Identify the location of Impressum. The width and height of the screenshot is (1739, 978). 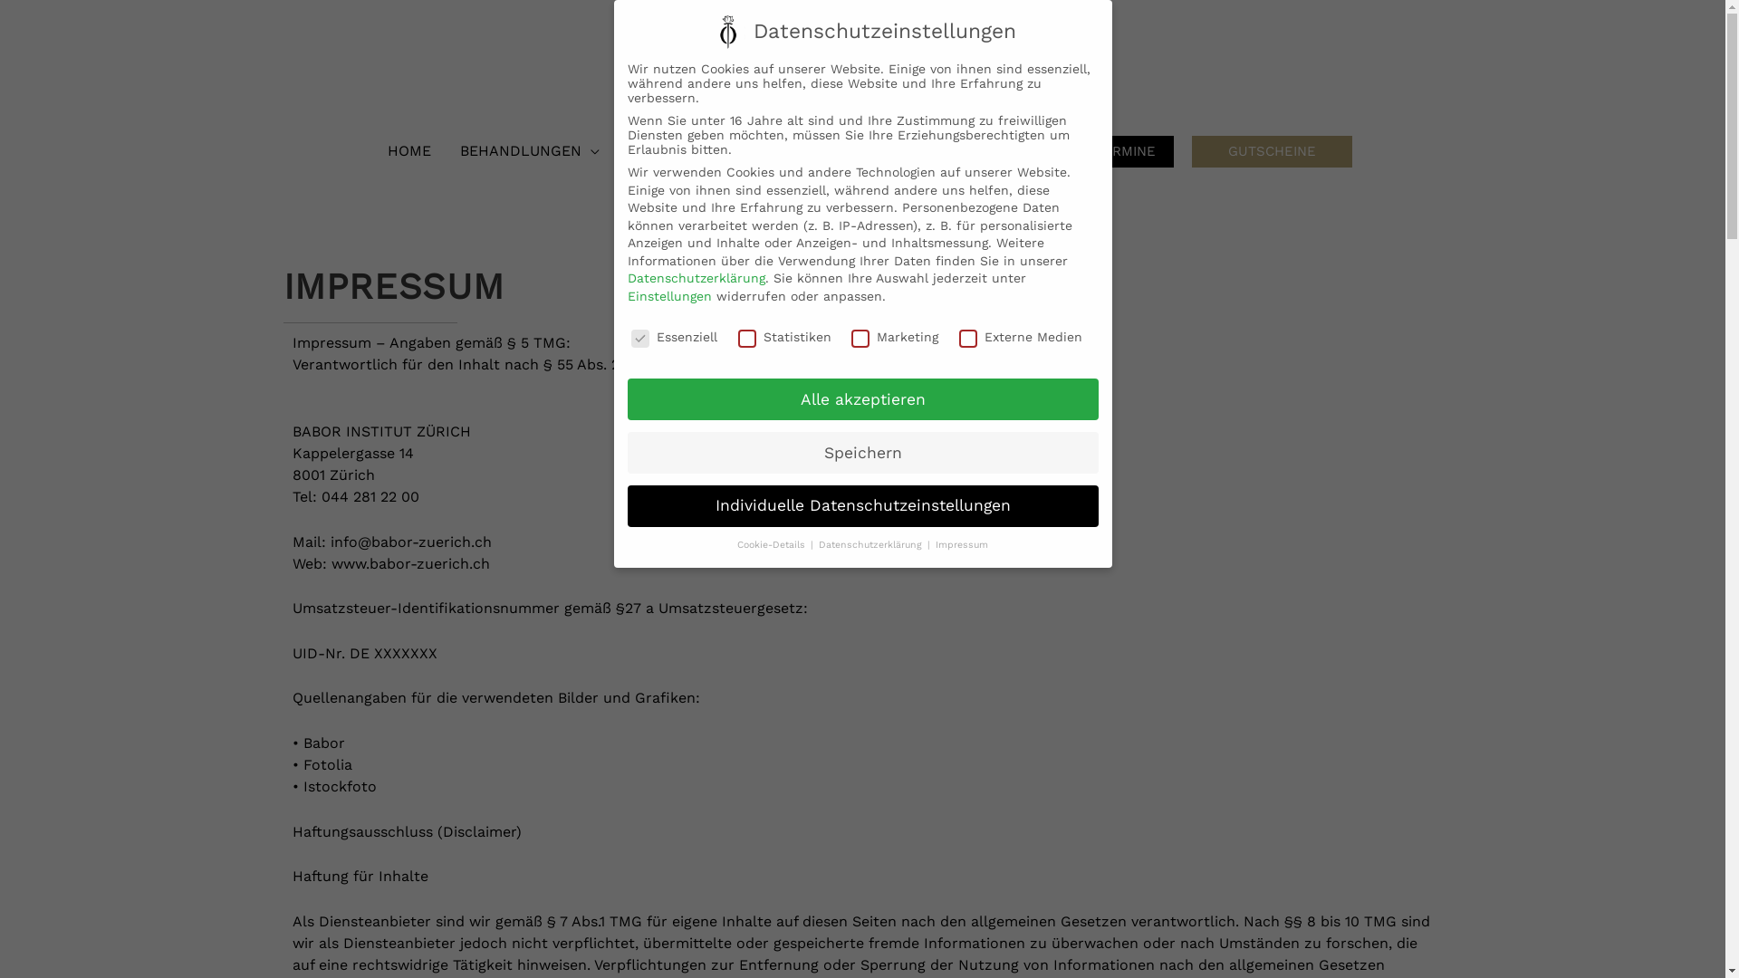
(962, 545).